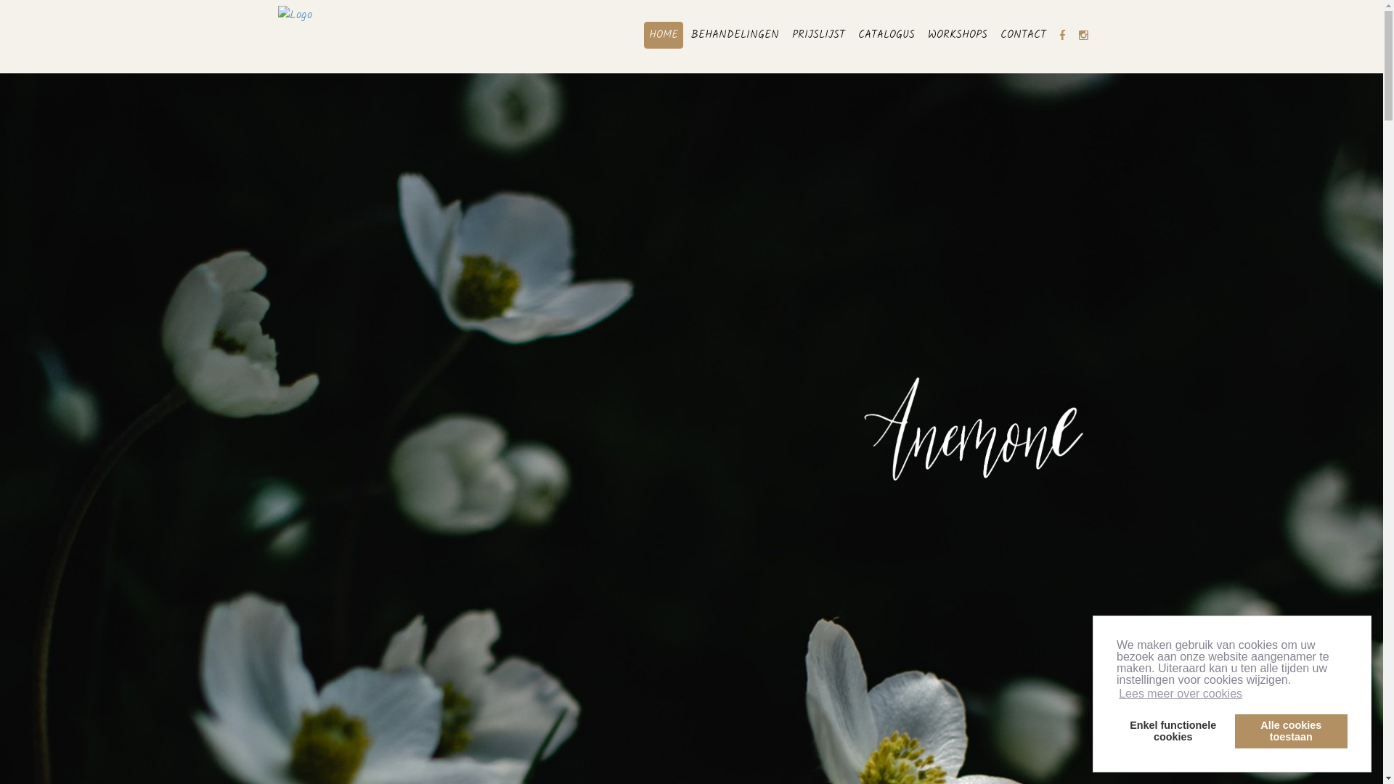 The height and width of the screenshot is (784, 1394). What do you see at coordinates (735, 35) in the screenshot?
I see `BEHANDELINGEN` at bounding box center [735, 35].